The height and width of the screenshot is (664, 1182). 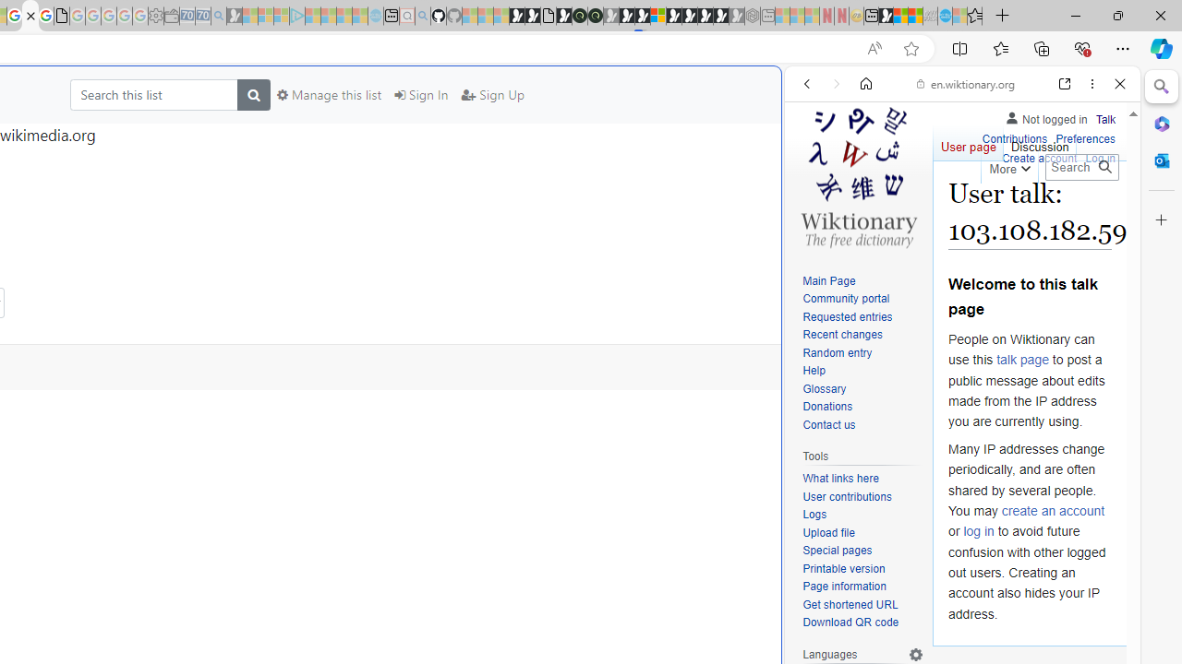 I want to click on User page, so click(x=968, y=142).